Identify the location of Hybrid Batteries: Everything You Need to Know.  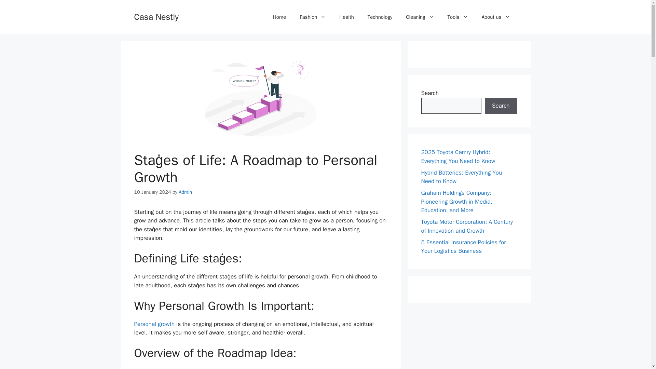
(461, 177).